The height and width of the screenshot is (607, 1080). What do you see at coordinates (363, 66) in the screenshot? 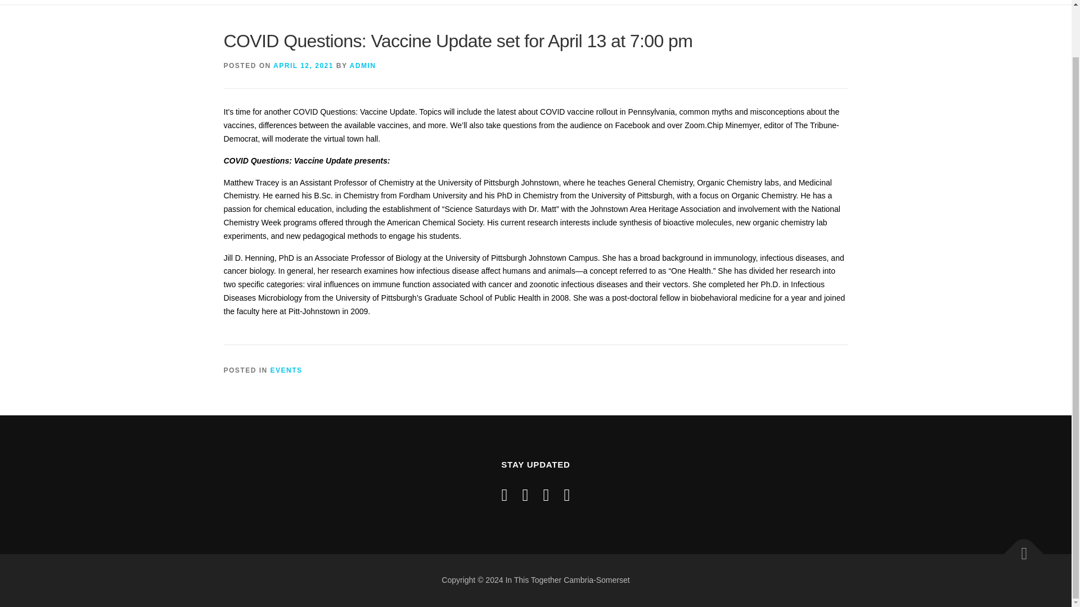
I see `ADMIN` at bounding box center [363, 66].